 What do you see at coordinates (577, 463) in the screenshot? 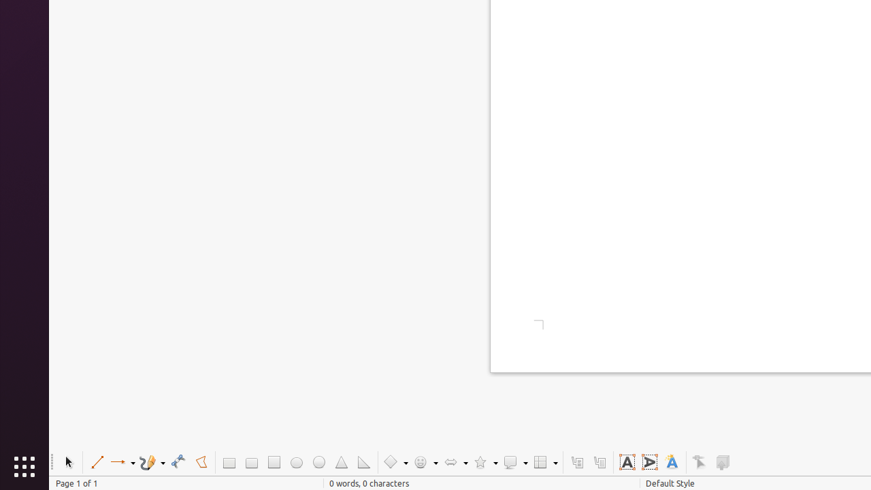
I see `Callouts` at bounding box center [577, 463].